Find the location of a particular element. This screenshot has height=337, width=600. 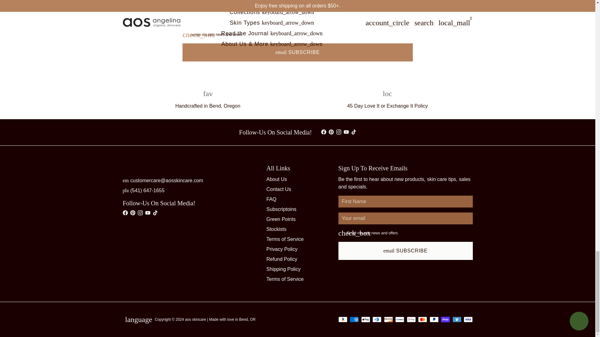

Discover is located at coordinates (388, 320).